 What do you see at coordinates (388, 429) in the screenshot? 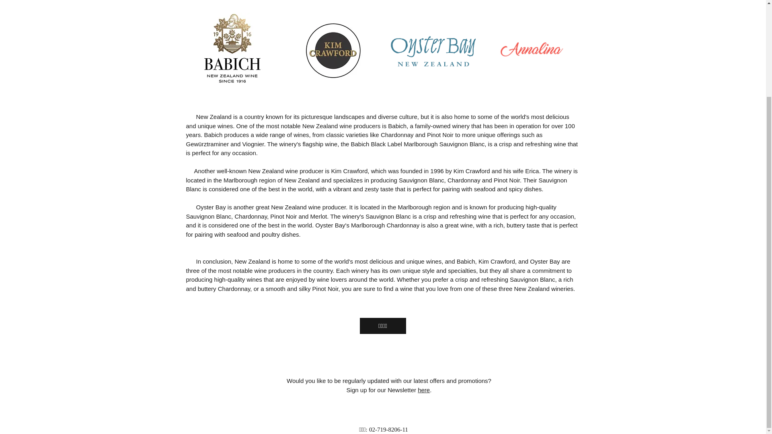
I see `02-719-8206-11` at bounding box center [388, 429].